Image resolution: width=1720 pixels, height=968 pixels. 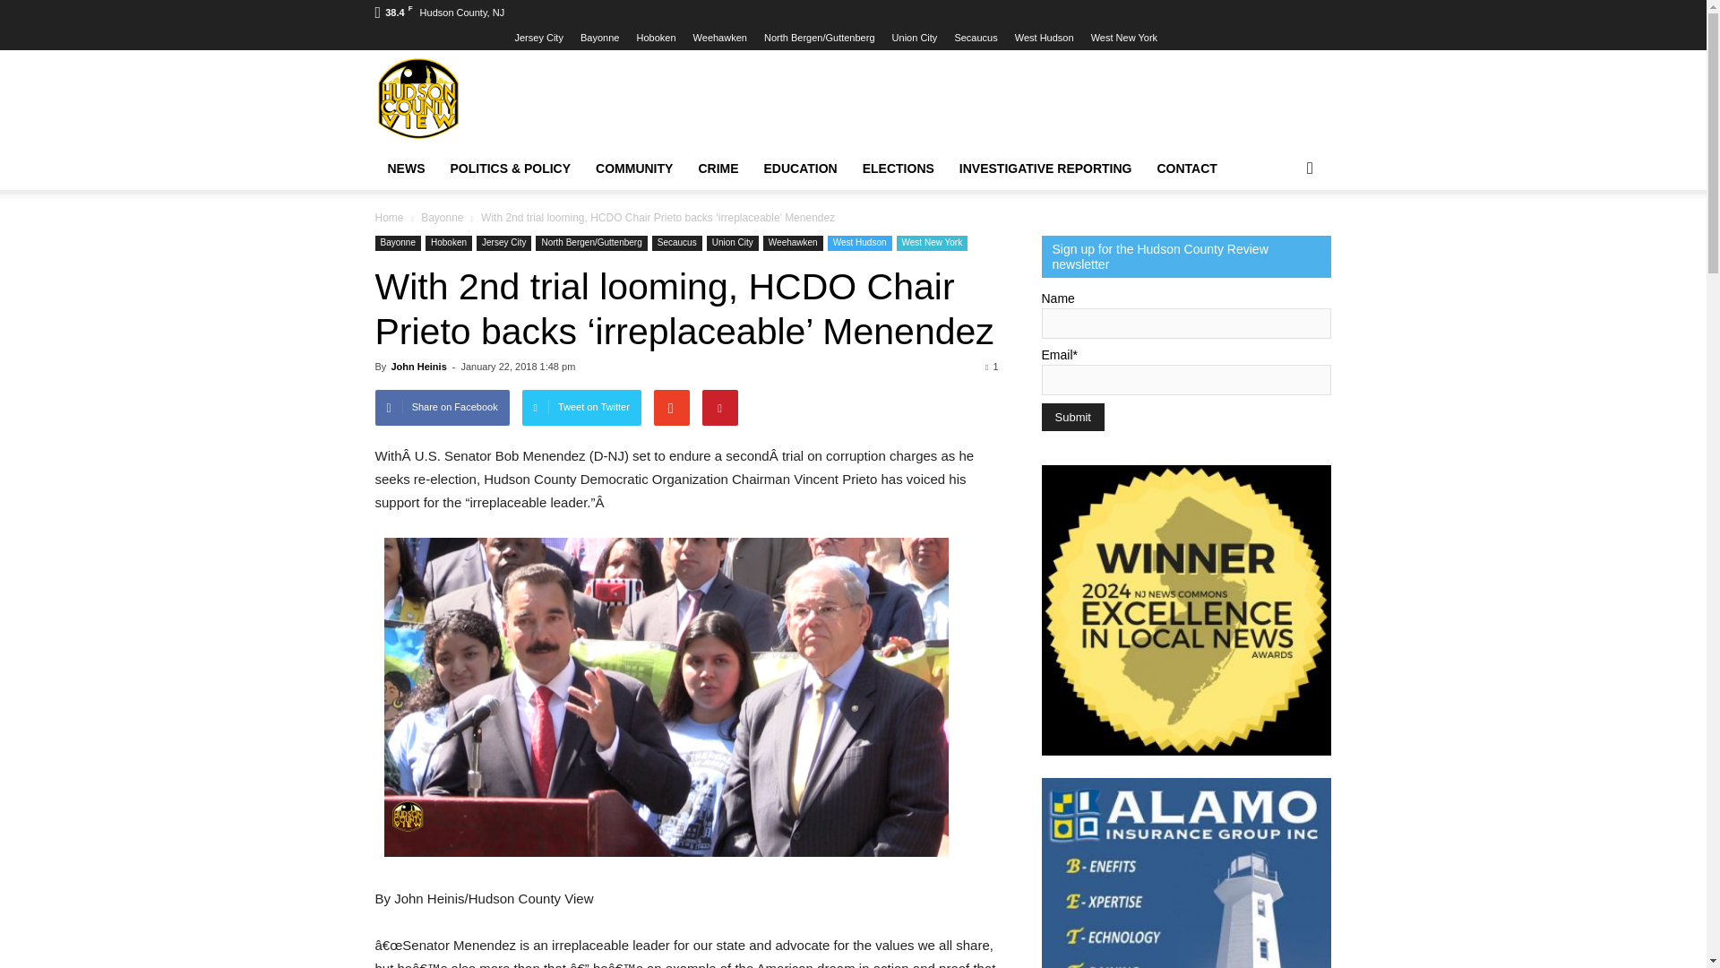 What do you see at coordinates (976, 37) in the screenshot?
I see `Secaucus` at bounding box center [976, 37].